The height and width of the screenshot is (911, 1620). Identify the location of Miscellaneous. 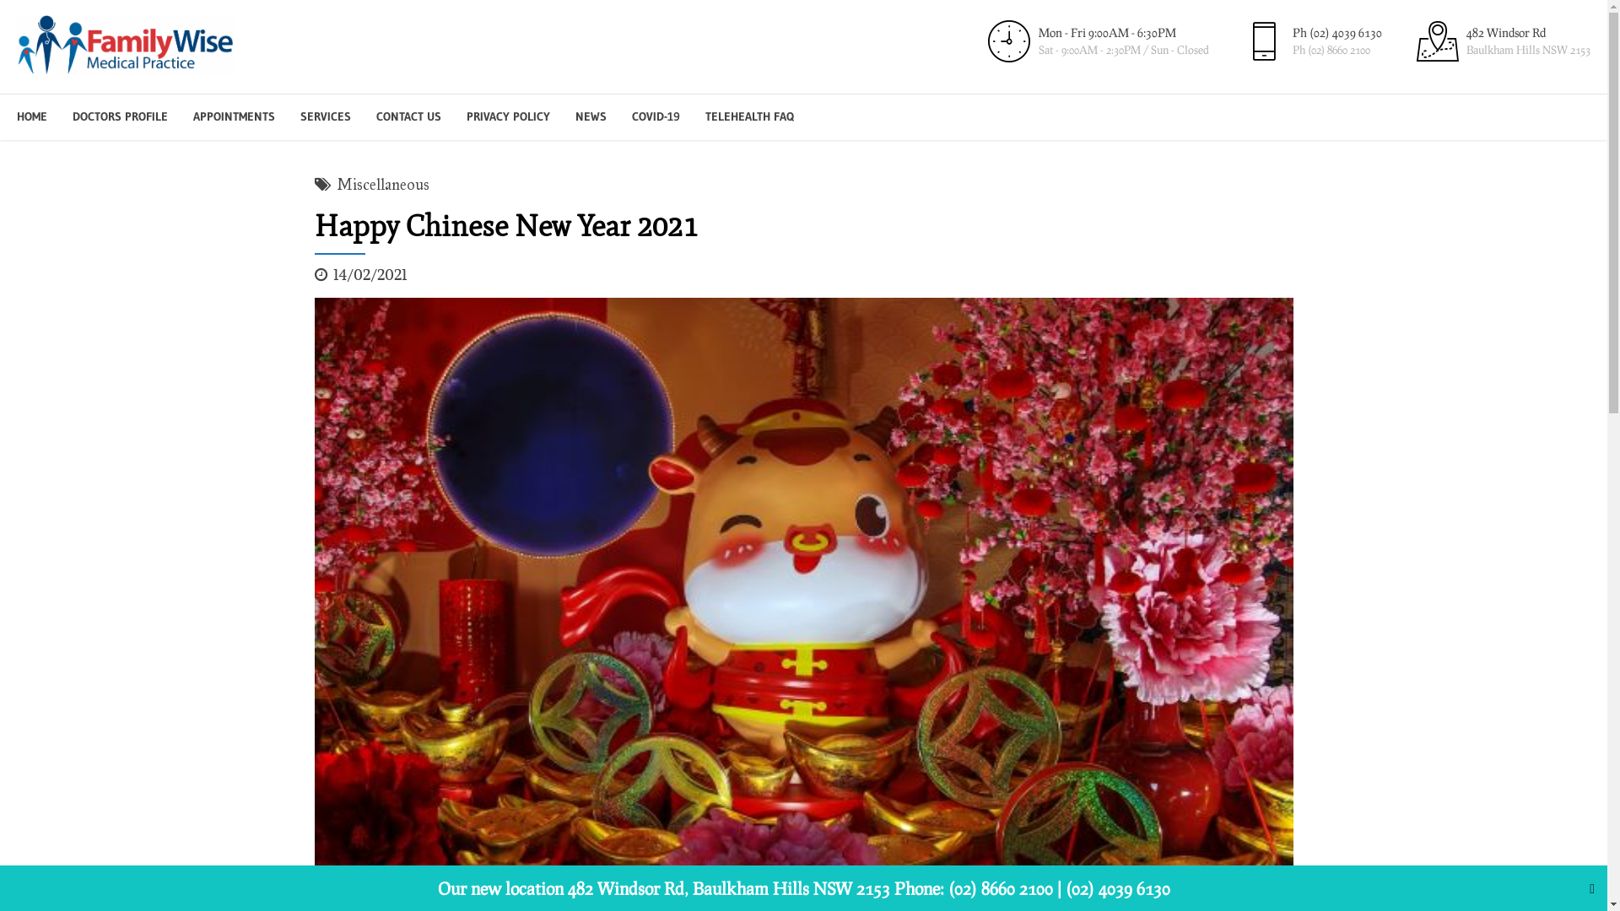
(382, 186).